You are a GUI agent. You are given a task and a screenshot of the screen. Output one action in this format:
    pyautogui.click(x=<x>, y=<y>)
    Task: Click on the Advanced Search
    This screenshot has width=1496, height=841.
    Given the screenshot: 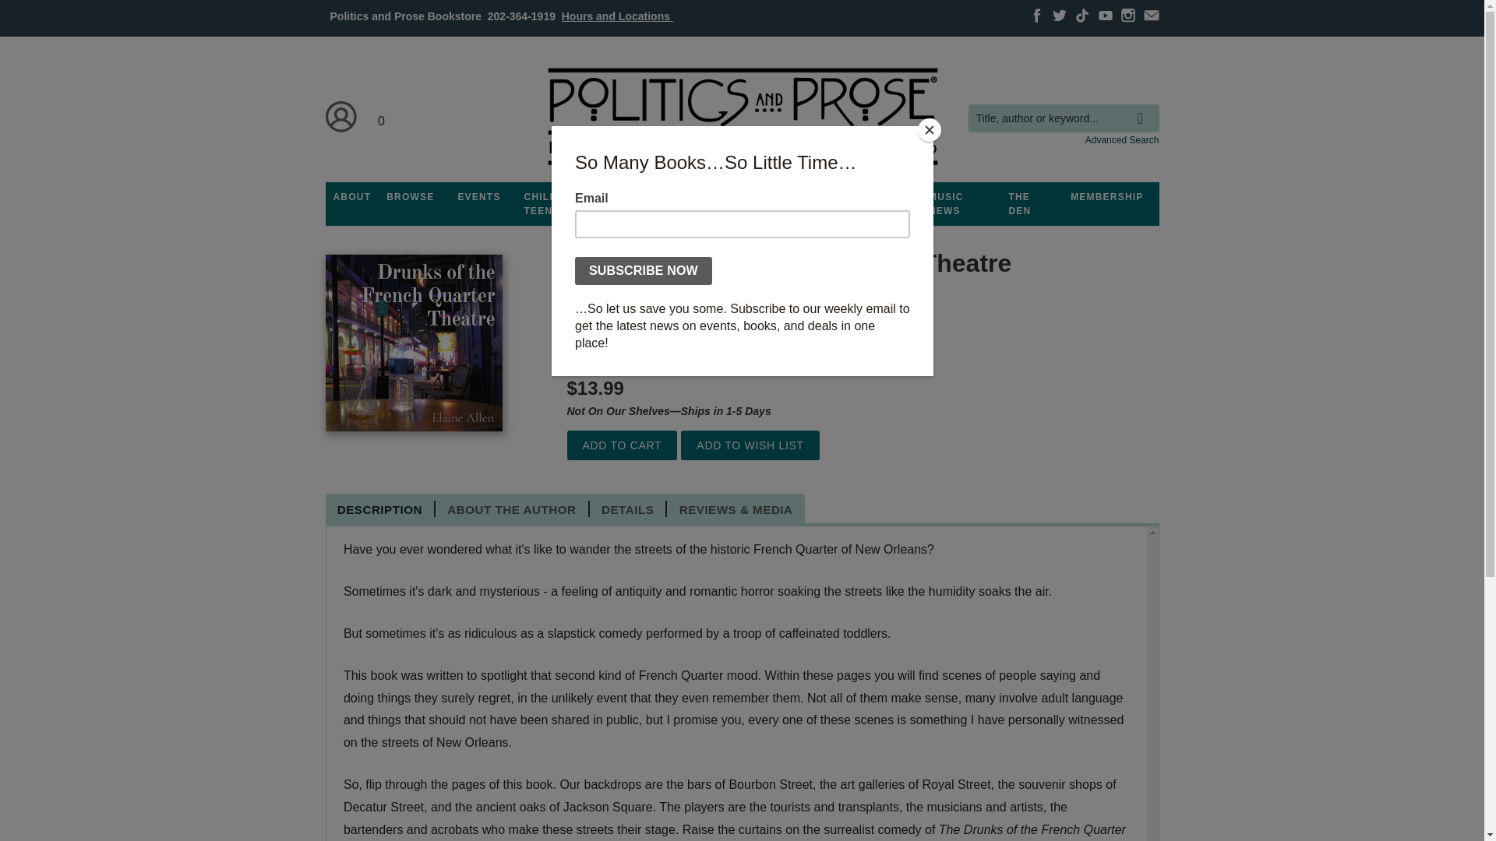 What is the action you would take?
    pyautogui.click(x=1122, y=139)
    